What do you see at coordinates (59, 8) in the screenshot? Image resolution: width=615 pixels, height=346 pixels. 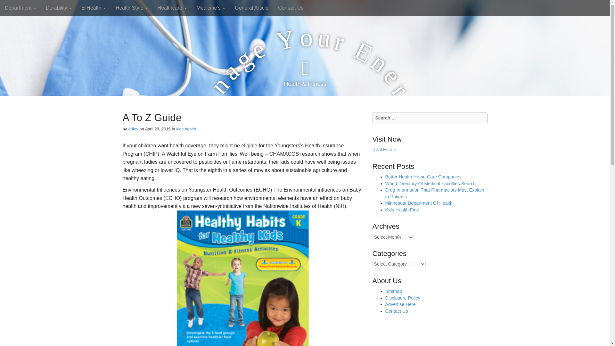 I see `Durability` at bounding box center [59, 8].